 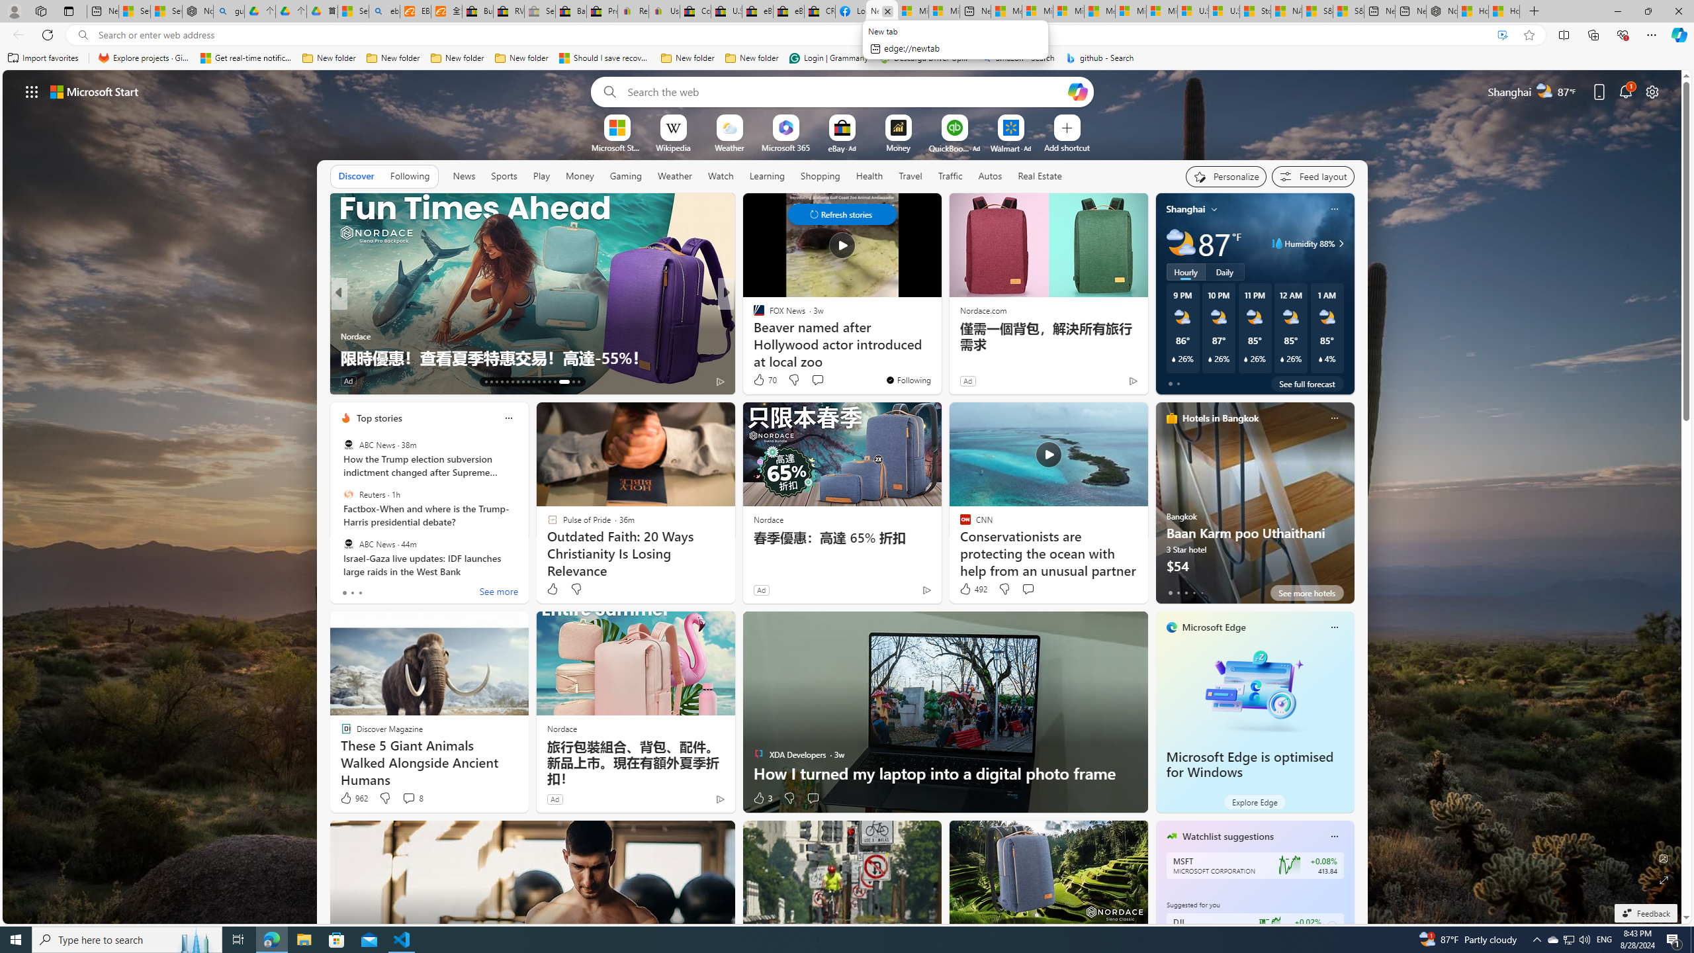 What do you see at coordinates (762, 798) in the screenshot?
I see `3 Like` at bounding box center [762, 798].